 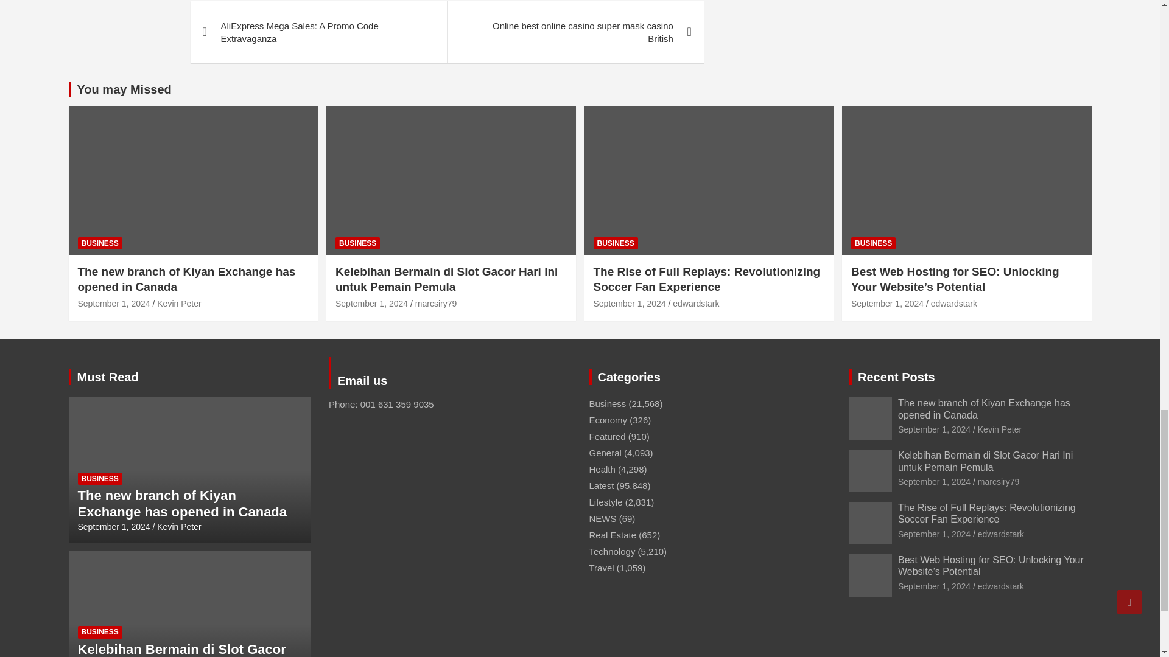 What do you see at coordinates (318, 32) in the screenshot?
I see `AliExpress Mega Sales: A Promo Code Extravaganza` at bounding box center [318, 32].